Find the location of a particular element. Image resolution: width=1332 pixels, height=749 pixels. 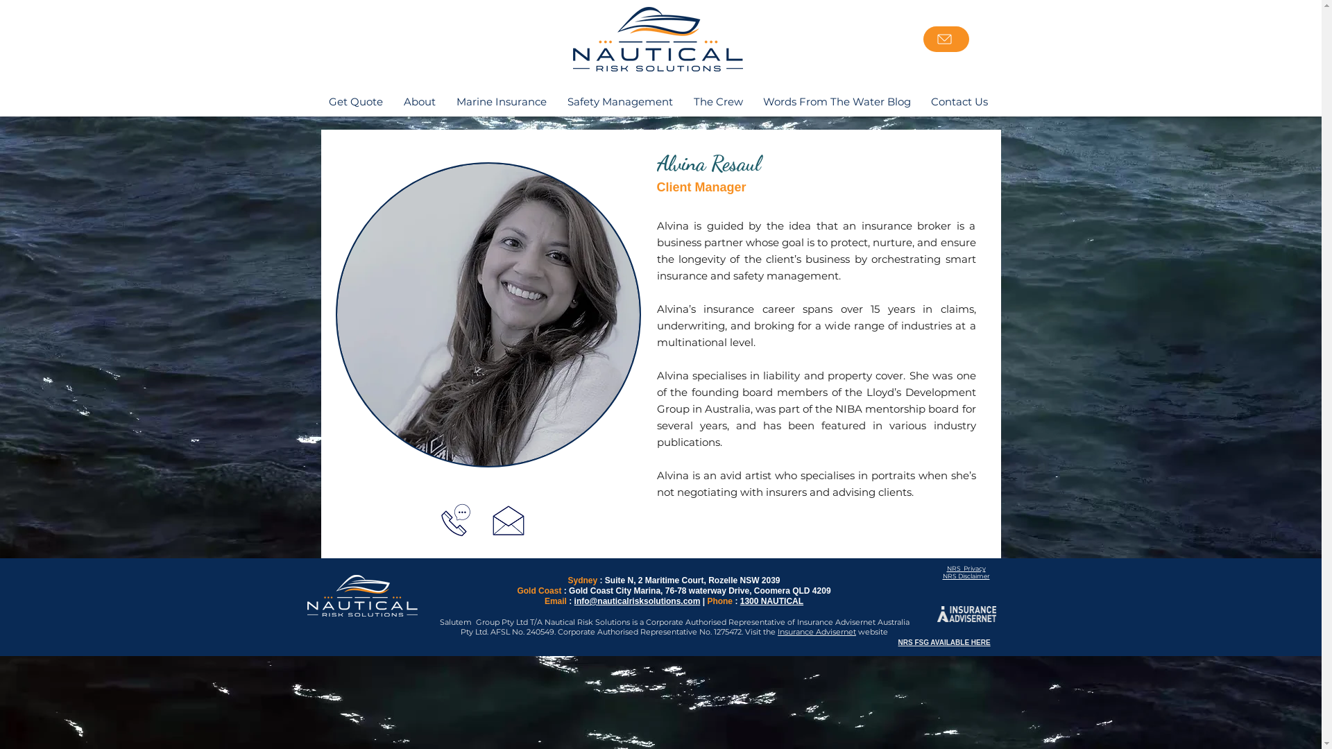

NRS Disclaimer is located at coordinates (966, 576).